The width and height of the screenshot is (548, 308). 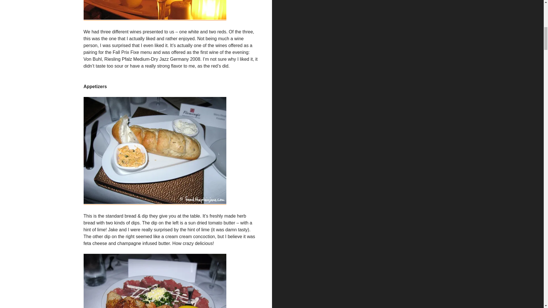 What do you see at coordinates (154, 150) in the screenshot?
I see `Bread and Dip` at bounding box center [154, 150].